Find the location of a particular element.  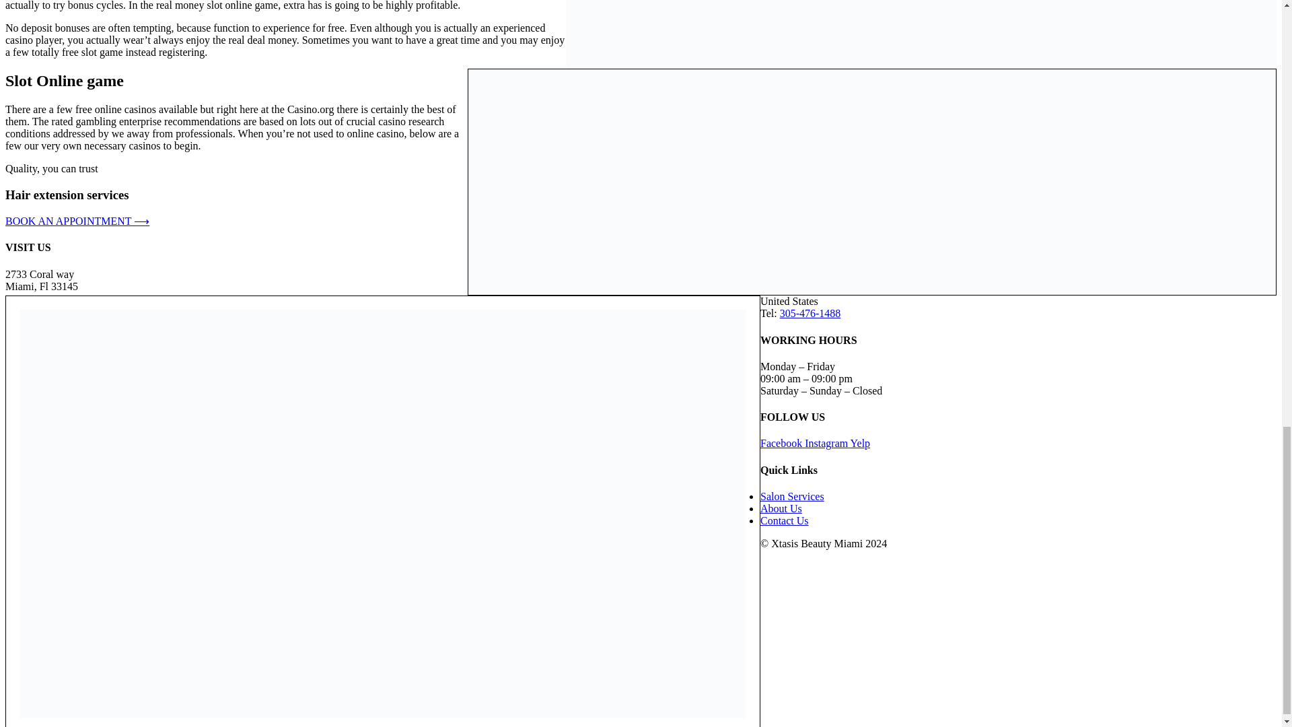

Salon Services is located at coordinates (792, 497).